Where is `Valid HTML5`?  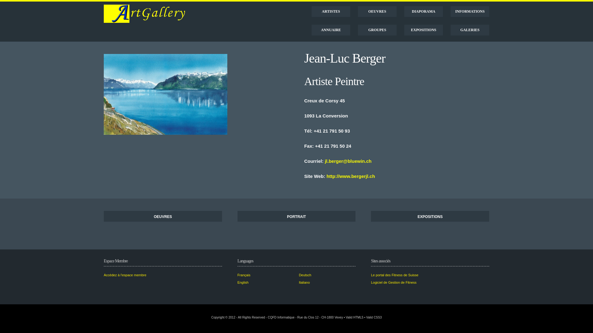 Valid HTML5 is located at coordinates (355, 318).